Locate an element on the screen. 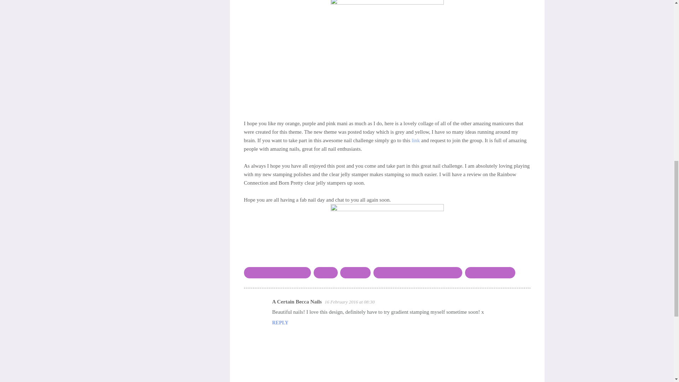  A Certain Becca Nails is located at coordinates (297, 301).